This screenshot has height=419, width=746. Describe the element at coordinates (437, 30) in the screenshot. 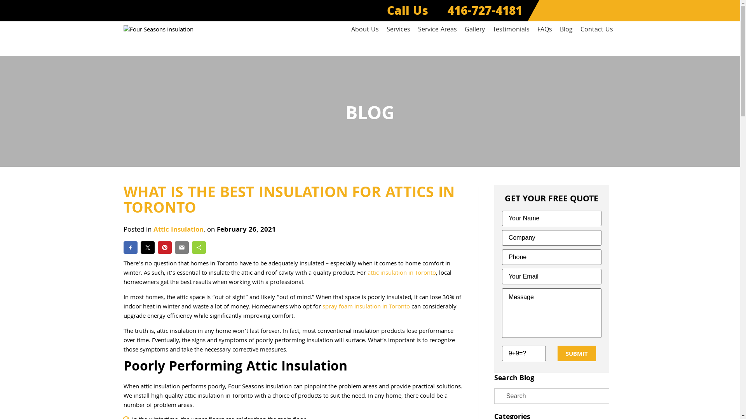

I see `Service Areas` at that location.